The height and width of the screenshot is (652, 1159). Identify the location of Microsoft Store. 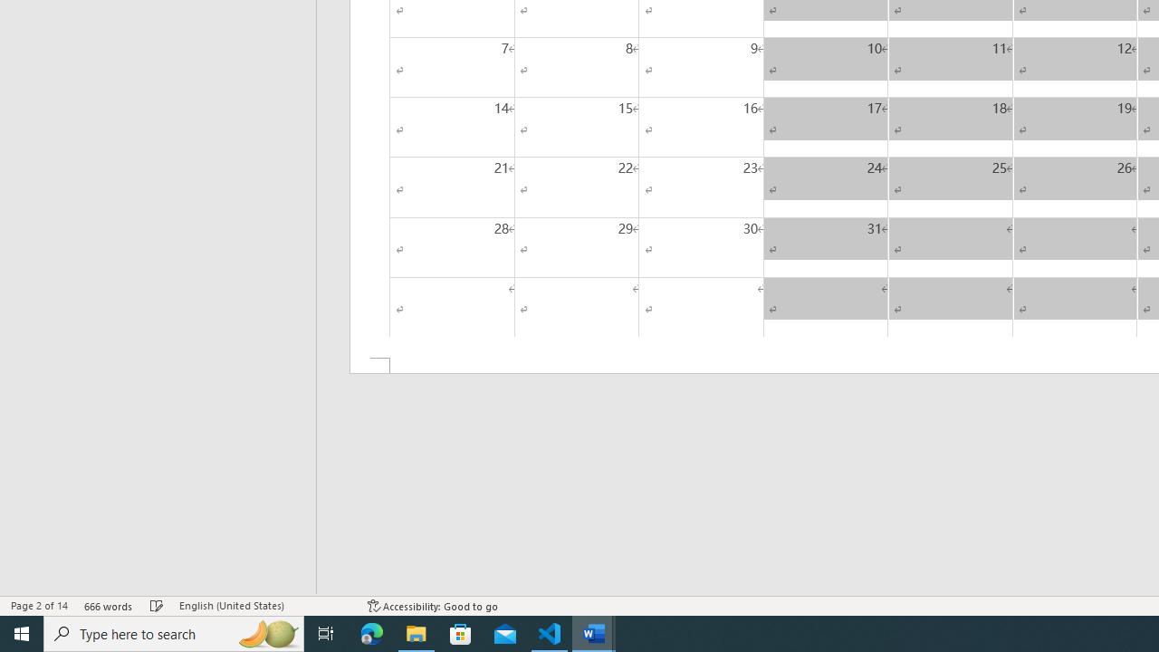
(461, 634).